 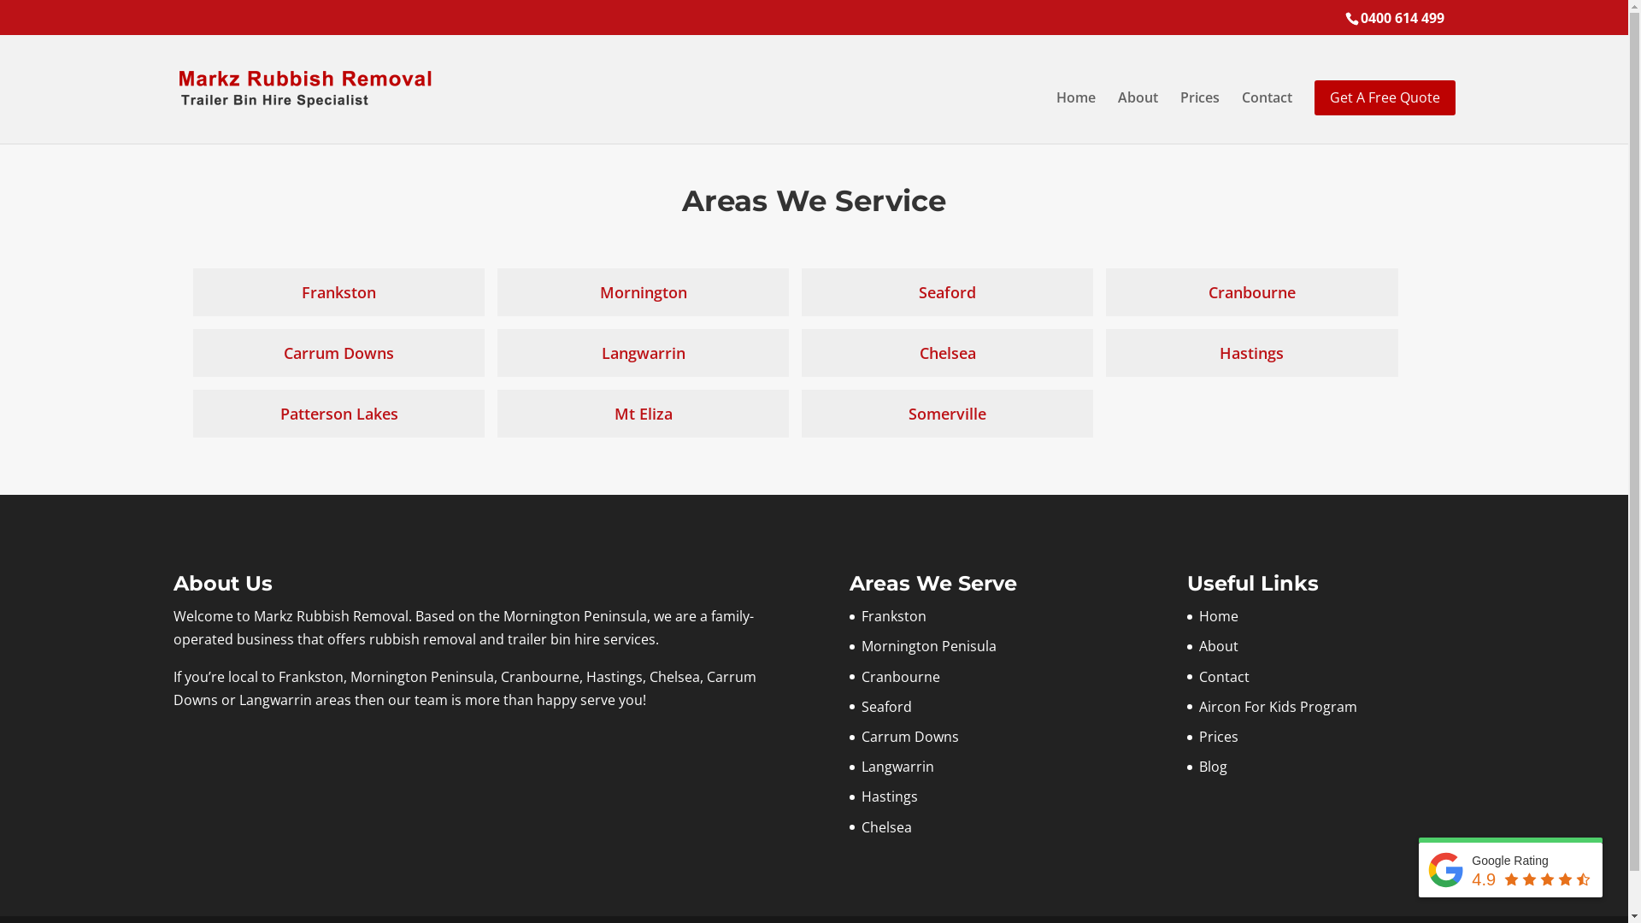 What do you see at coordinates (887, 827) in the screenshot?
I see `Chelsea` at bounding box center [887, 827].